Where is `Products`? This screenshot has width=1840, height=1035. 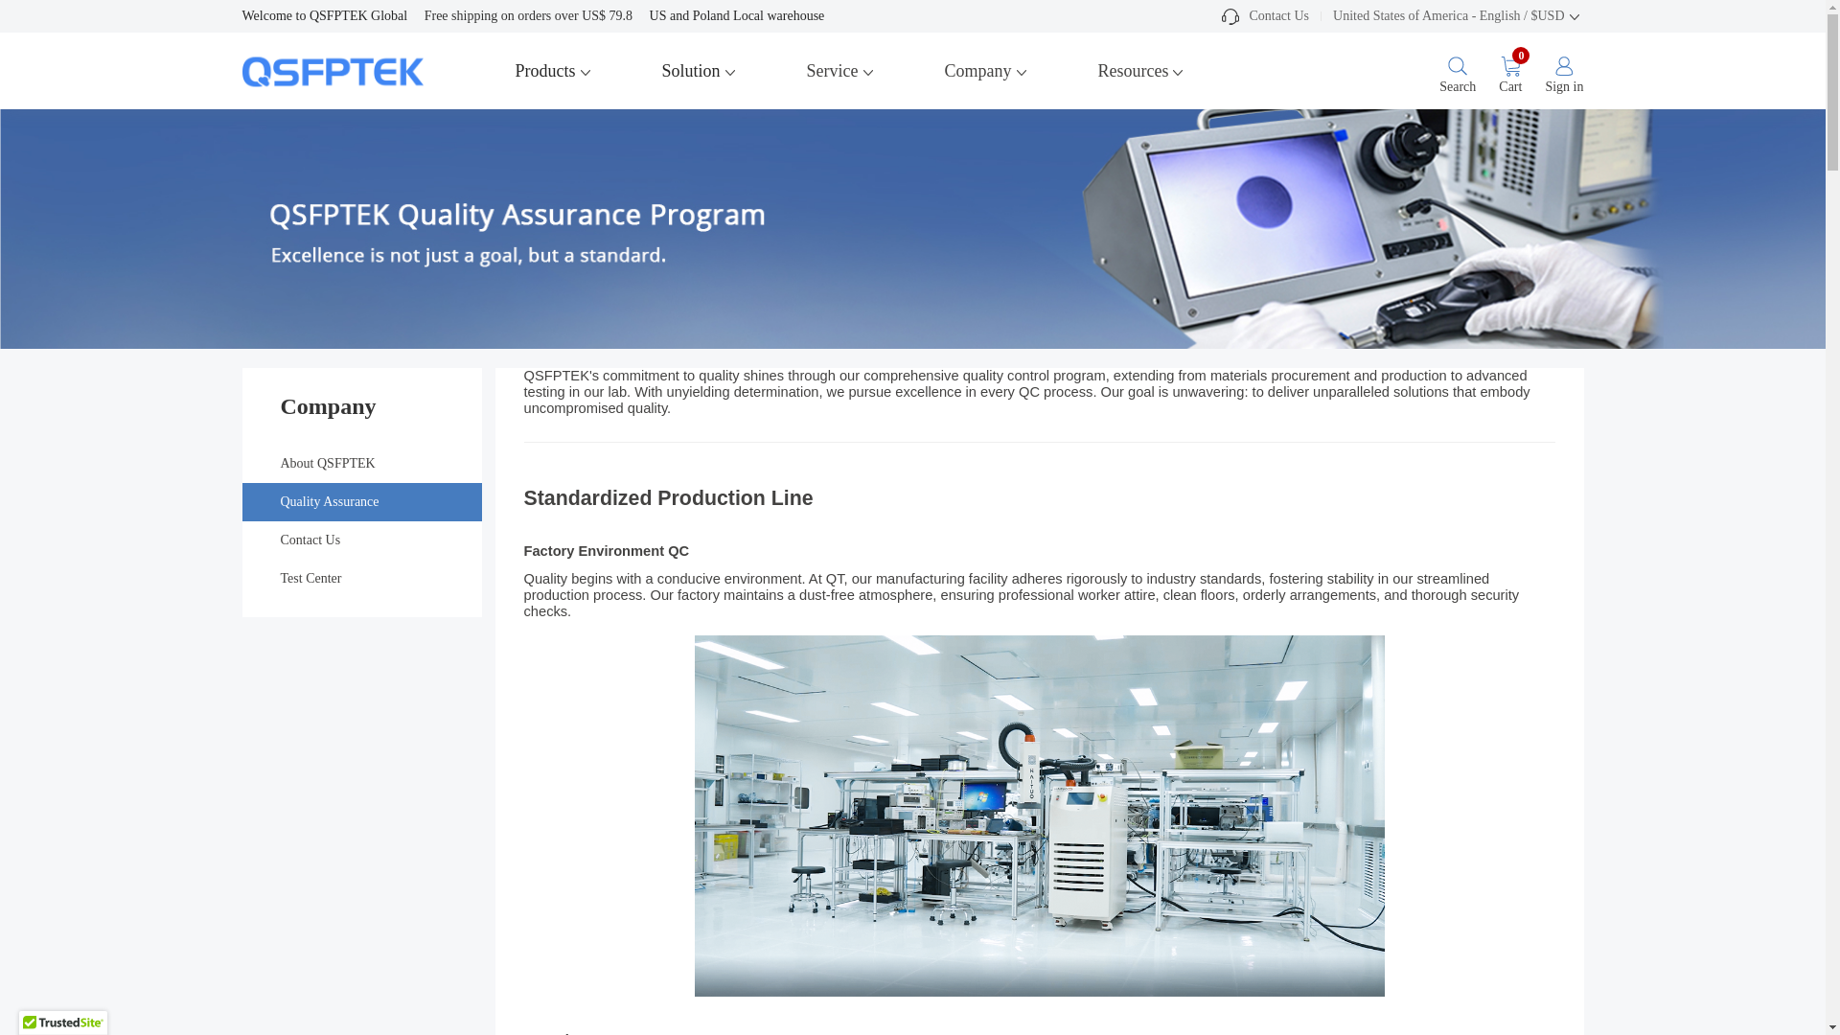 Products is located at coordinates (554, 71).